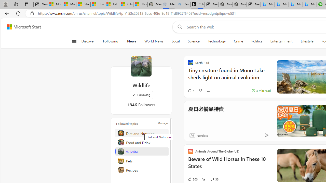 The image size is (326, 183). Describe the element at coordinates (217, 41) in the screenshot. I see `Technology` at that location.